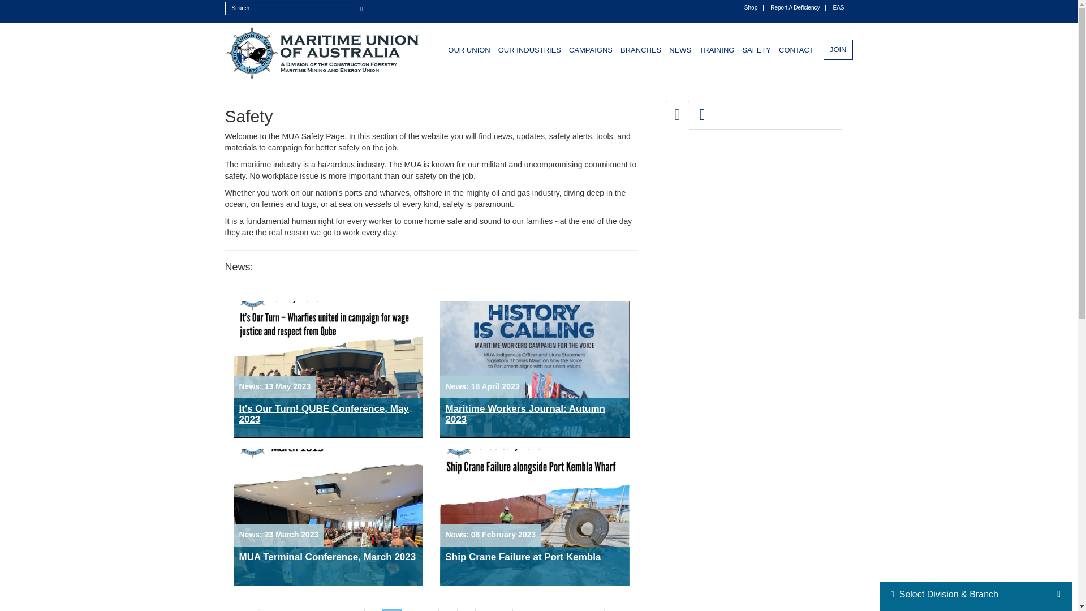  What do you see at coordinates (503, 610) in the screenshot?
I see `Go to page 9` at bounding box center [503, 610].